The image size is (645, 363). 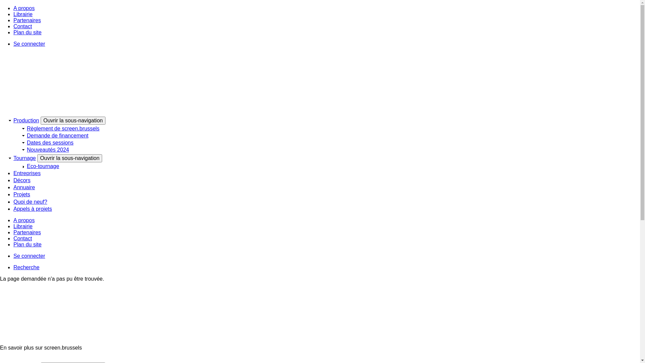 I want to click on Se connecter, so click(x=29, y=44).